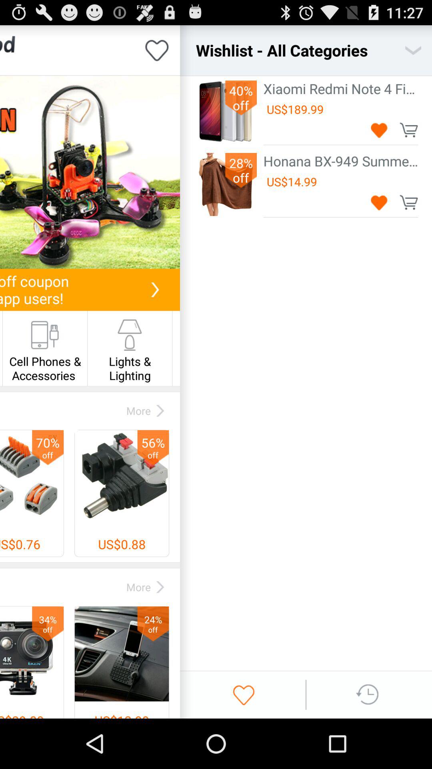  What do you see at coordinates (368, 695) in the screenshot?
I see `view history` at bounding box center [368, 695].